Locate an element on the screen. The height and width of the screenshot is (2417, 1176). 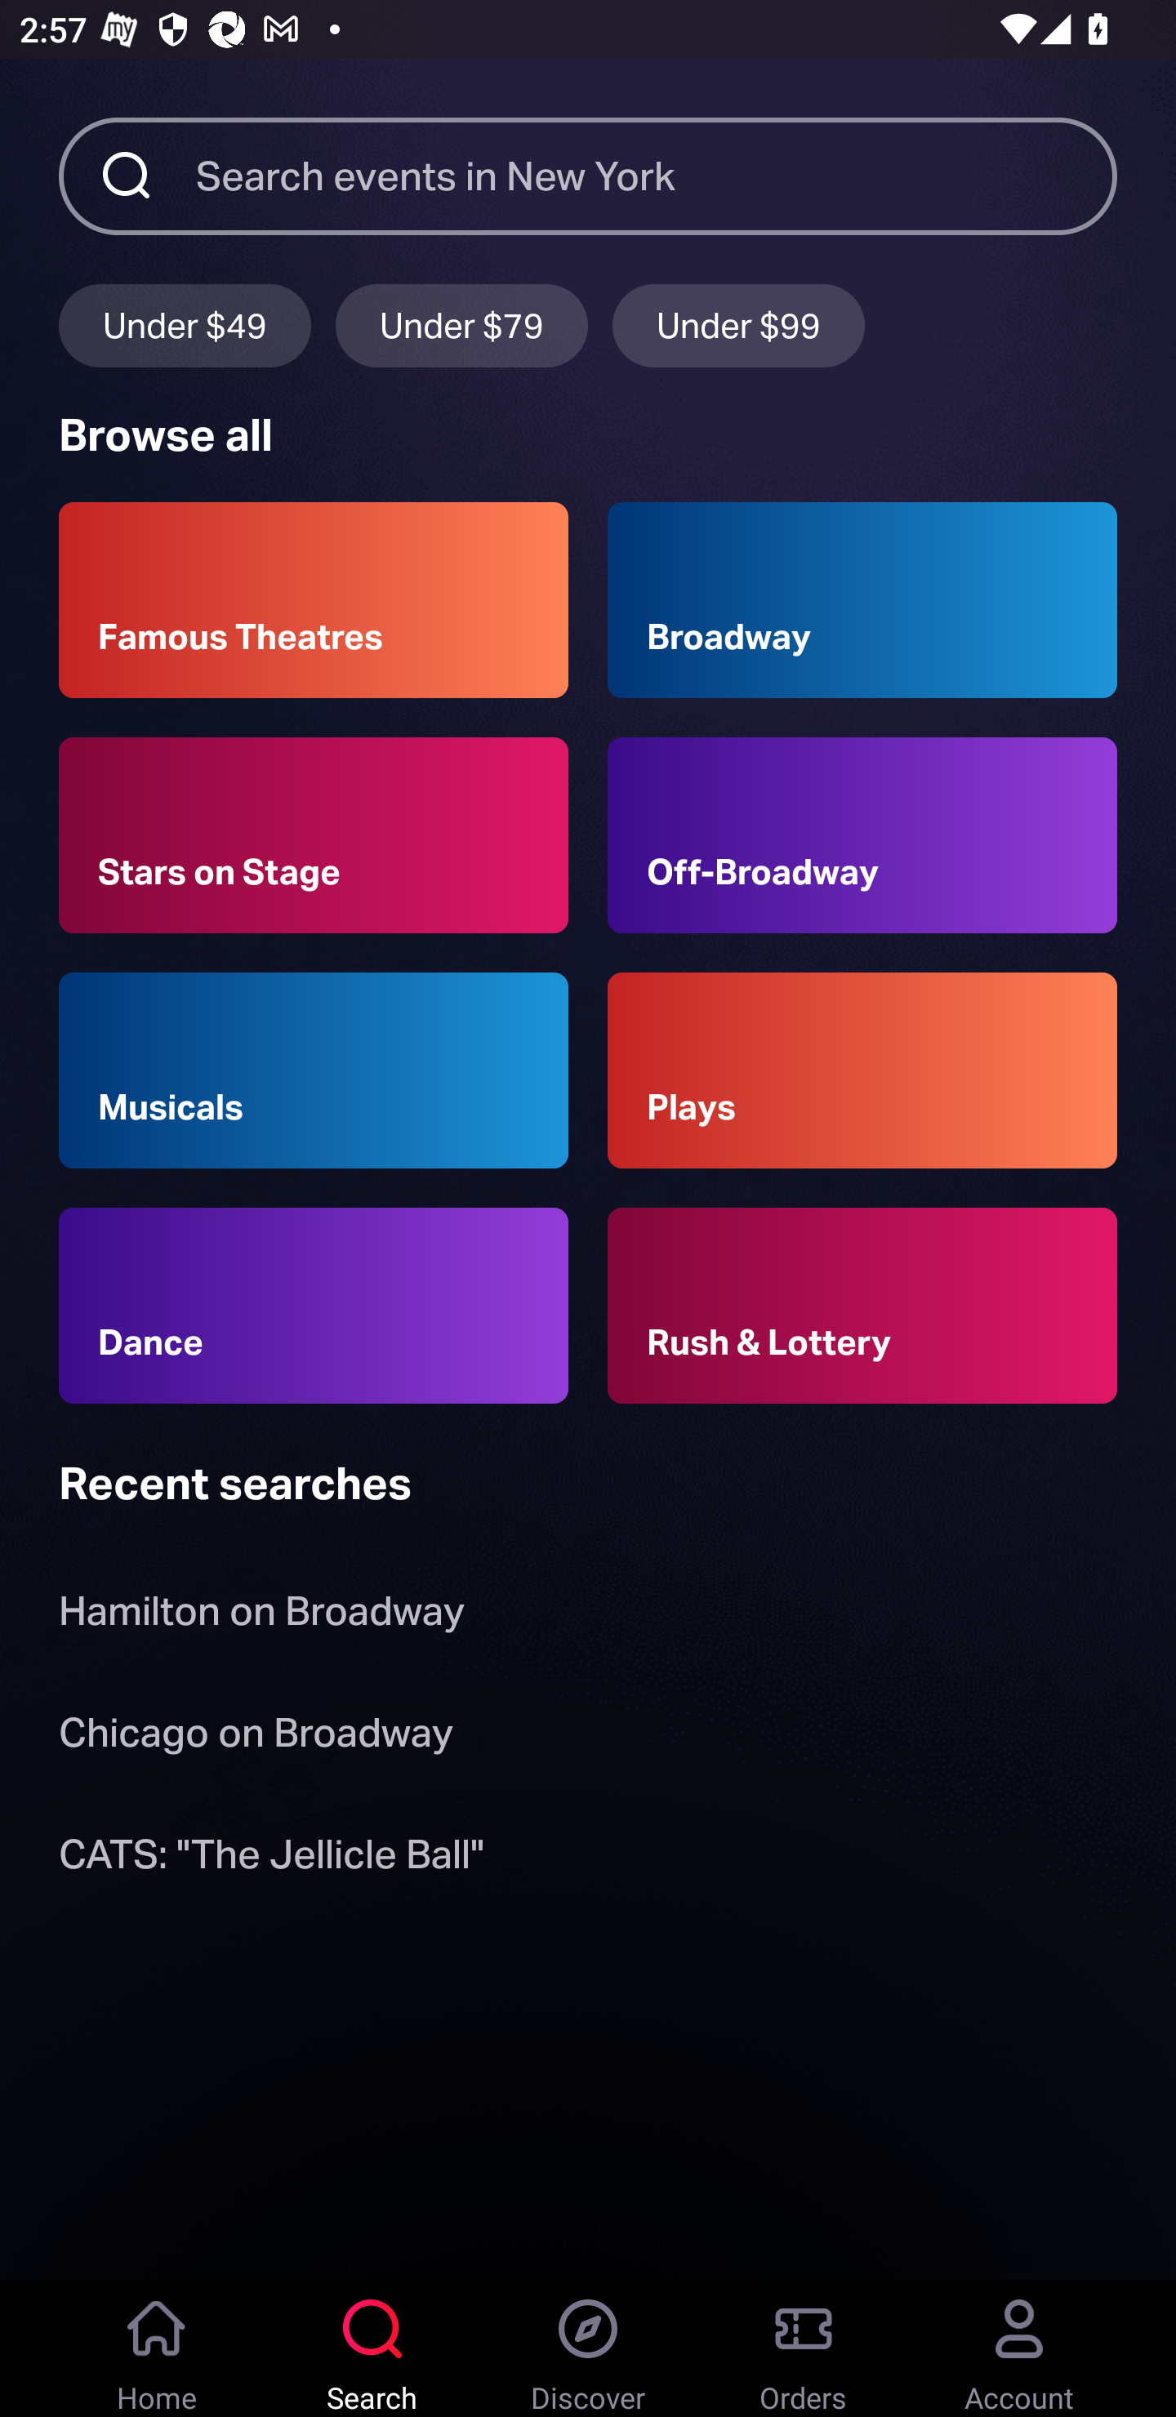
Home is located at coordinates (157, 2348).